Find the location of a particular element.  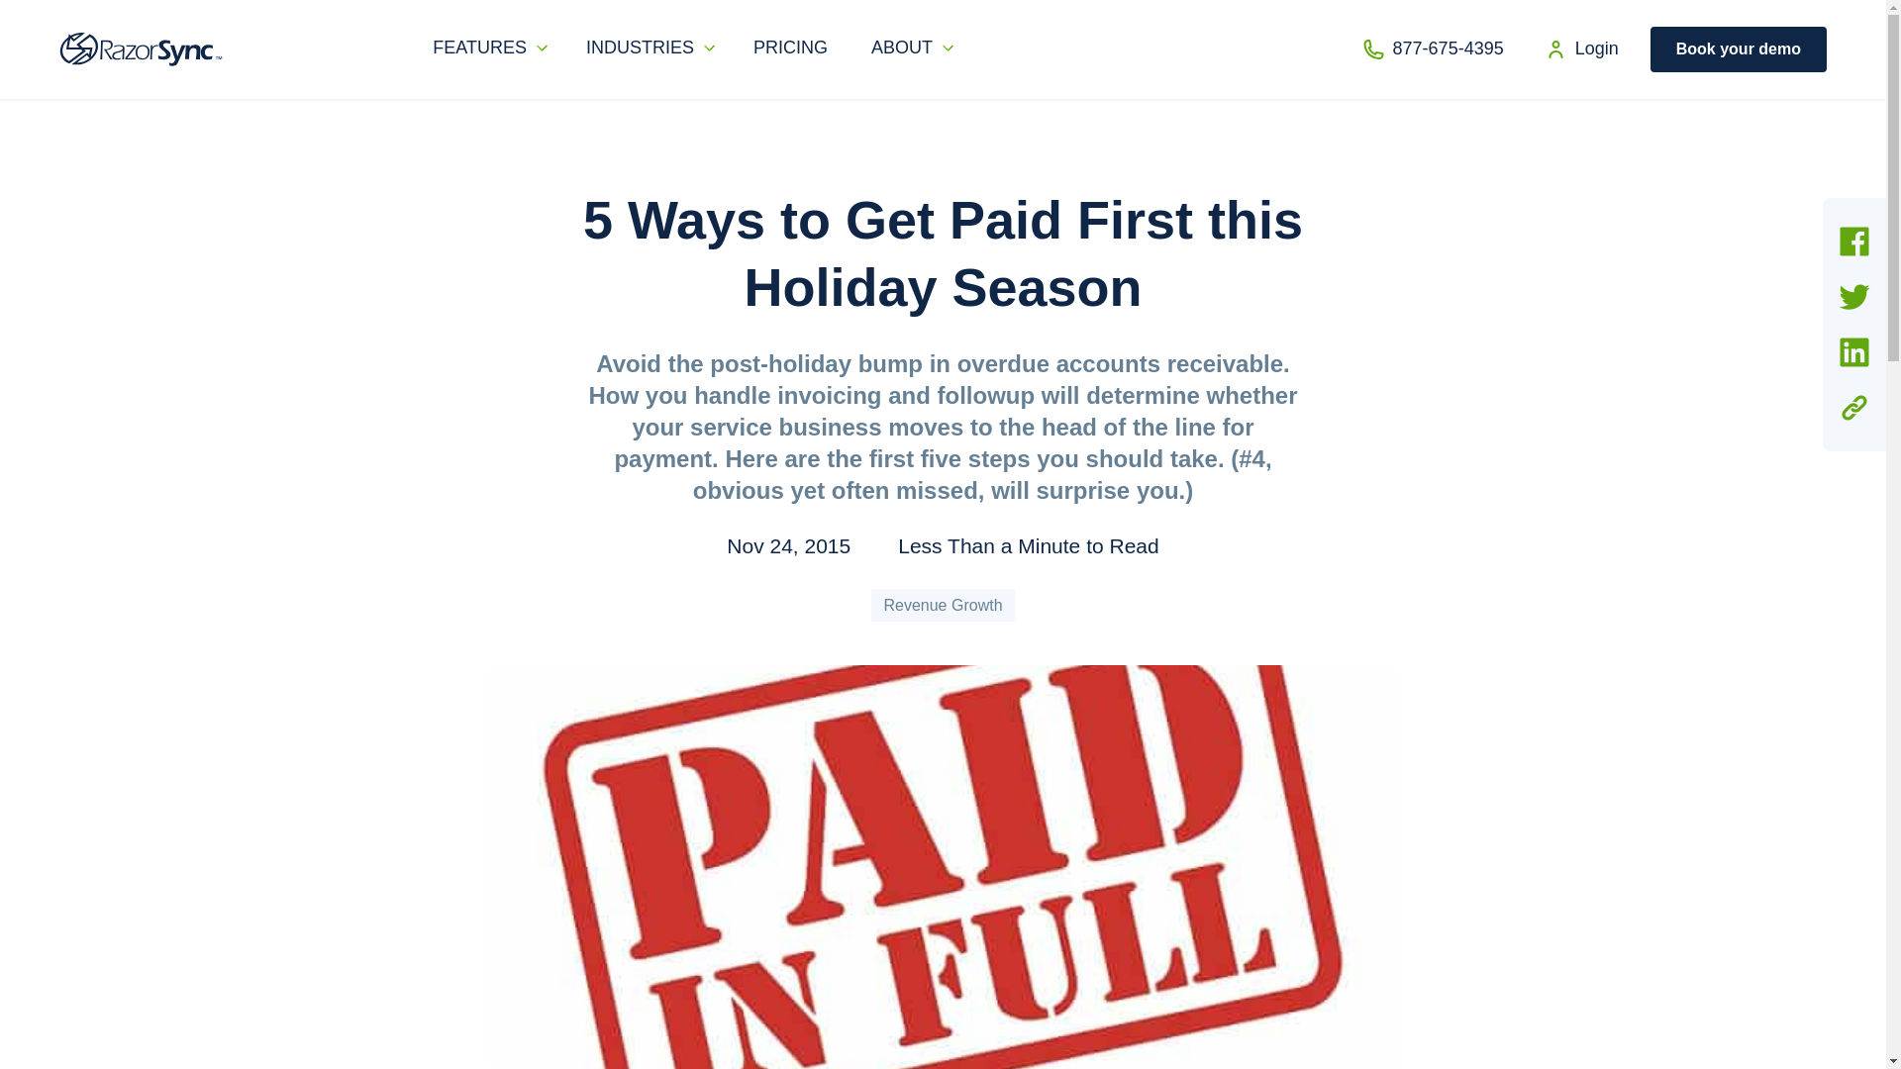

877-675-4395 is located at coordinates (1445, 49).